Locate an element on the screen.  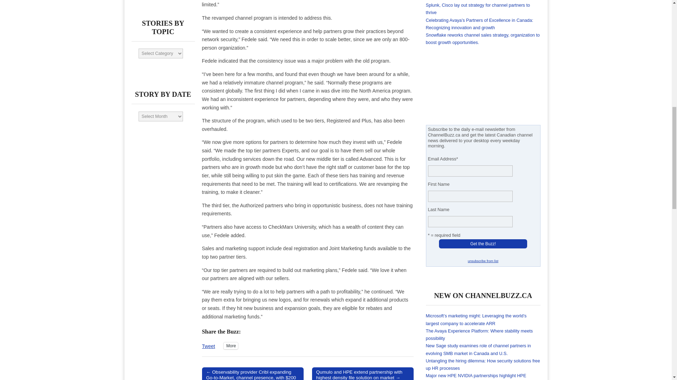
Get the Buzz! is located at coordinates (483, 244).